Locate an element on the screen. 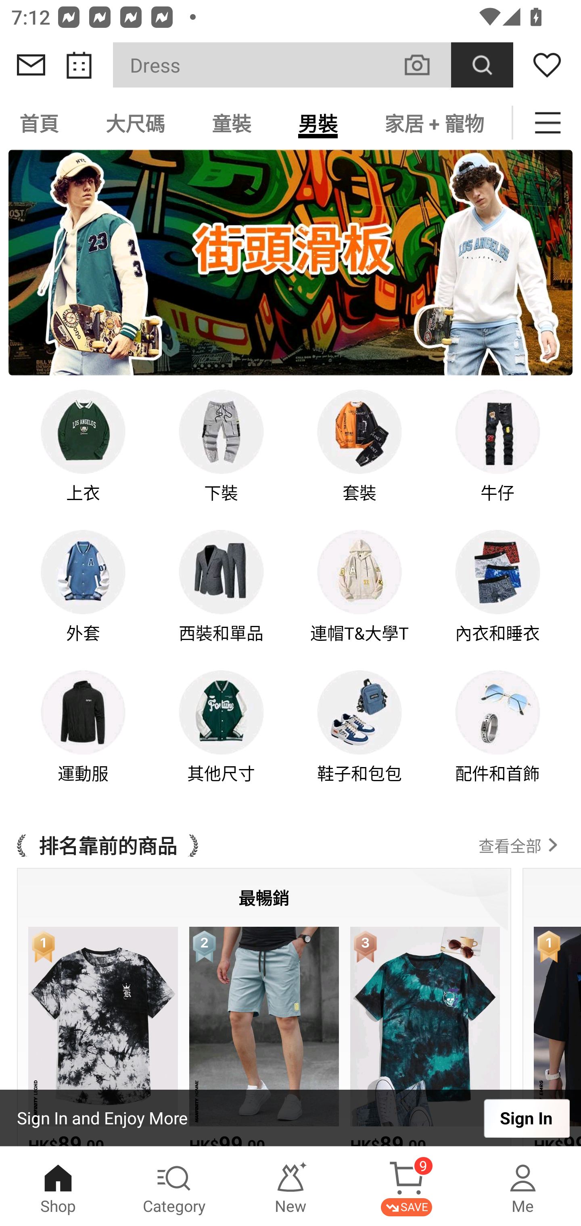 The image size is (581, 1226). 配件和首飾 is located at coordinates (498, 738).